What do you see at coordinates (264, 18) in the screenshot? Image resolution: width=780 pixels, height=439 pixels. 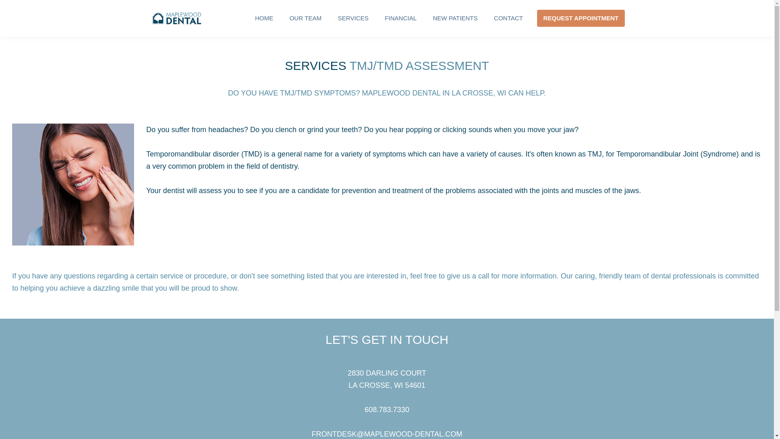 I see `HOME` at bounding box center [264, 18].